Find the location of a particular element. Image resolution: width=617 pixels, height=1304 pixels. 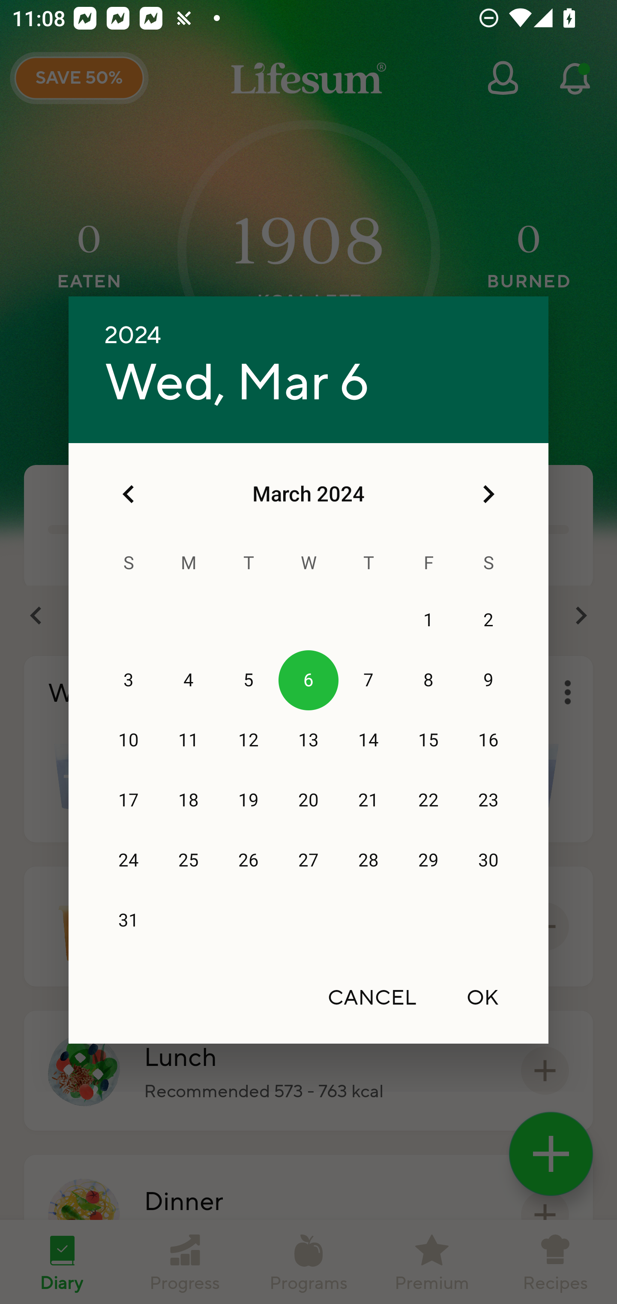

11 11 March 2024 is located at coordinates (189, 740).